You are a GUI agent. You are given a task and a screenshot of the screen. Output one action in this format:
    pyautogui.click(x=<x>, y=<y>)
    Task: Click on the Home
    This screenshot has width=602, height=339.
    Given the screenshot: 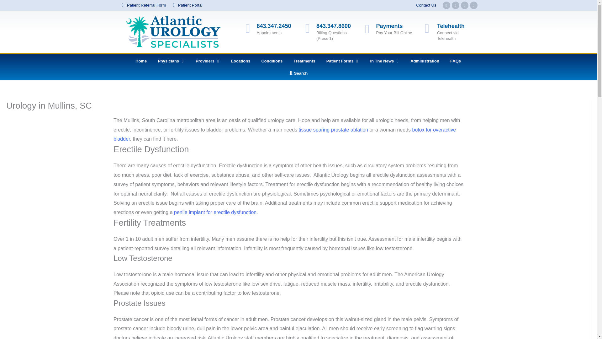 What is the action you would take?
    pyautogui.click(x=141, y=61)
    